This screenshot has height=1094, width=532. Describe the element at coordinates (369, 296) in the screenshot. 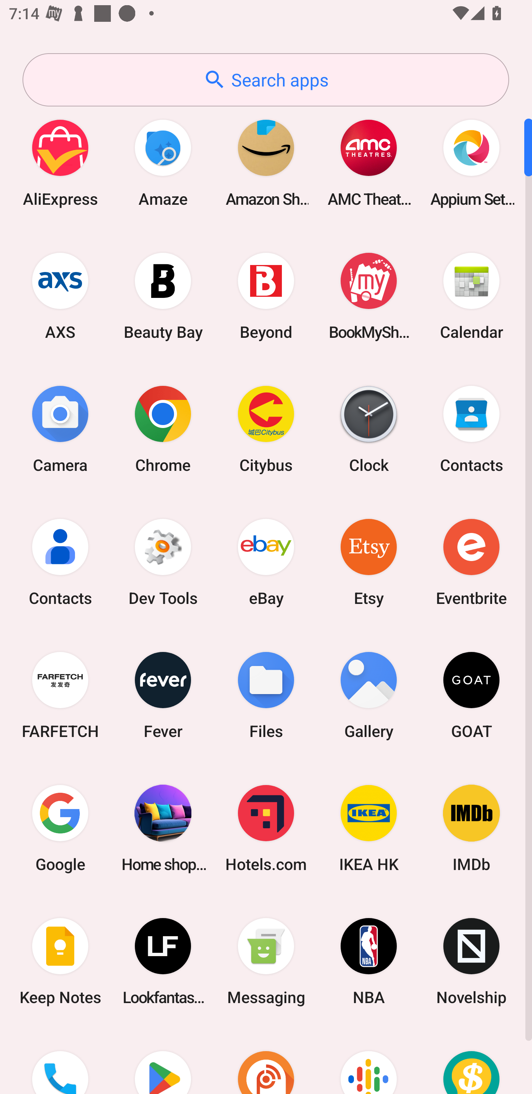

I see `BookMyShow` at that location.